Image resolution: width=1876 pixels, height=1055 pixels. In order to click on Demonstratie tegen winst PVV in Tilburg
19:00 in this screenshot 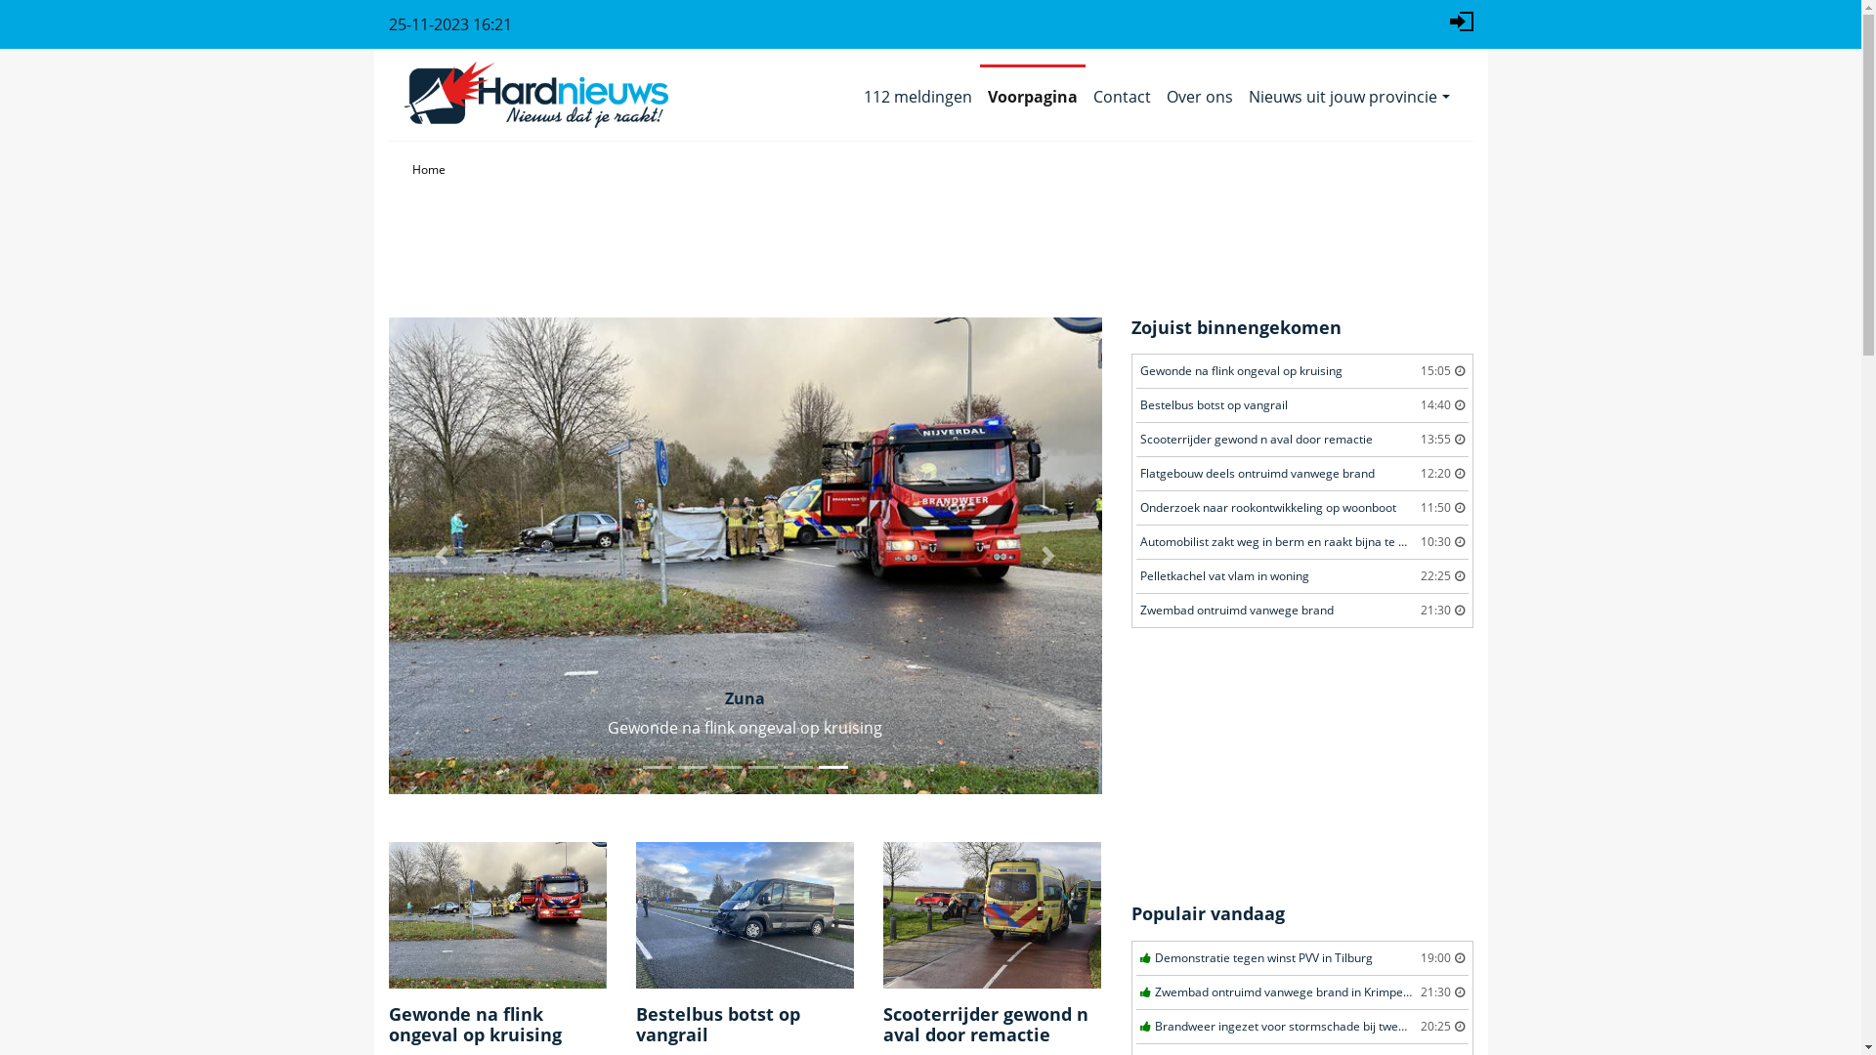, I will do `click(1301, 959)`.